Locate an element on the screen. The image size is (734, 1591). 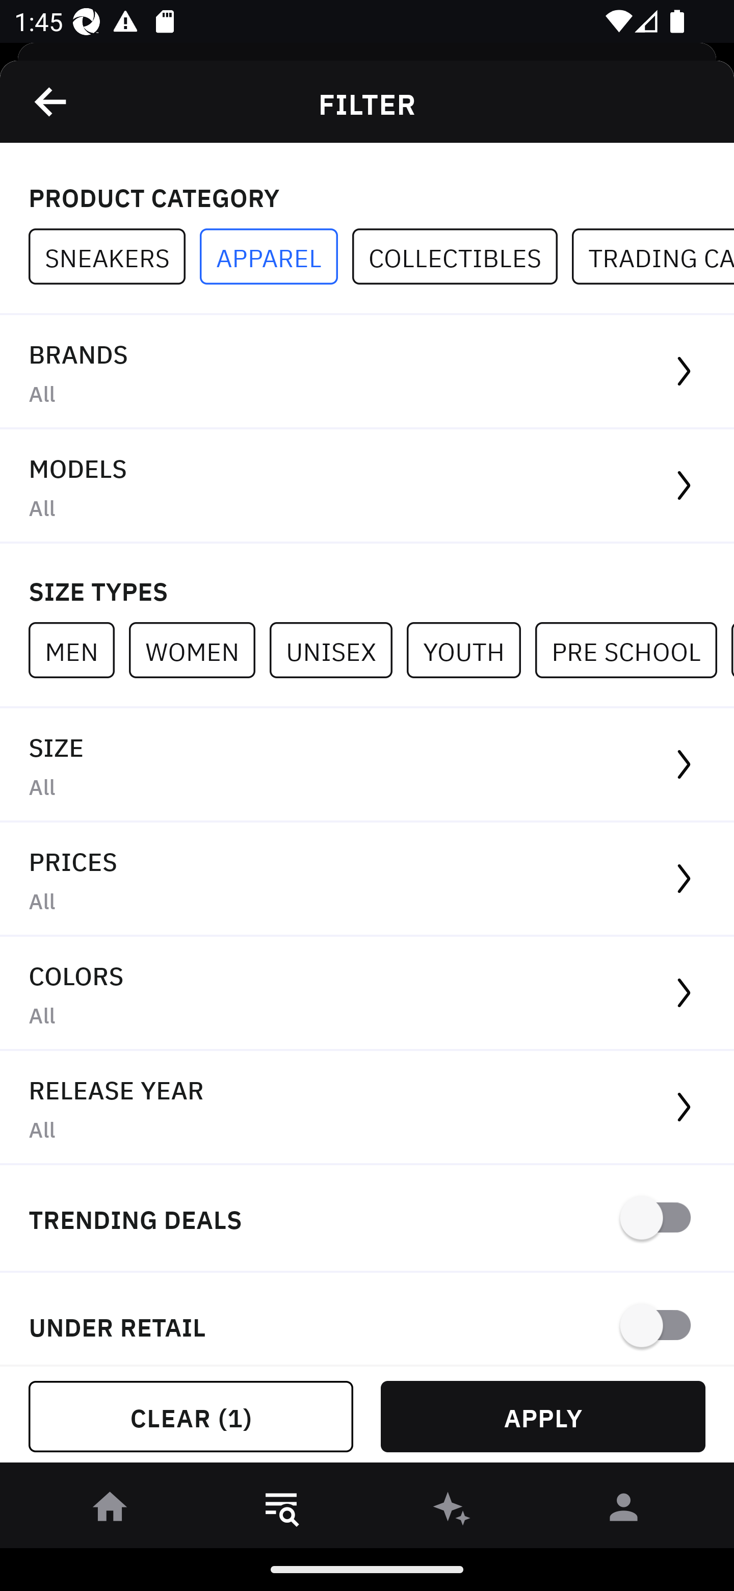
YOUTH is located at coordinates (470, 650).